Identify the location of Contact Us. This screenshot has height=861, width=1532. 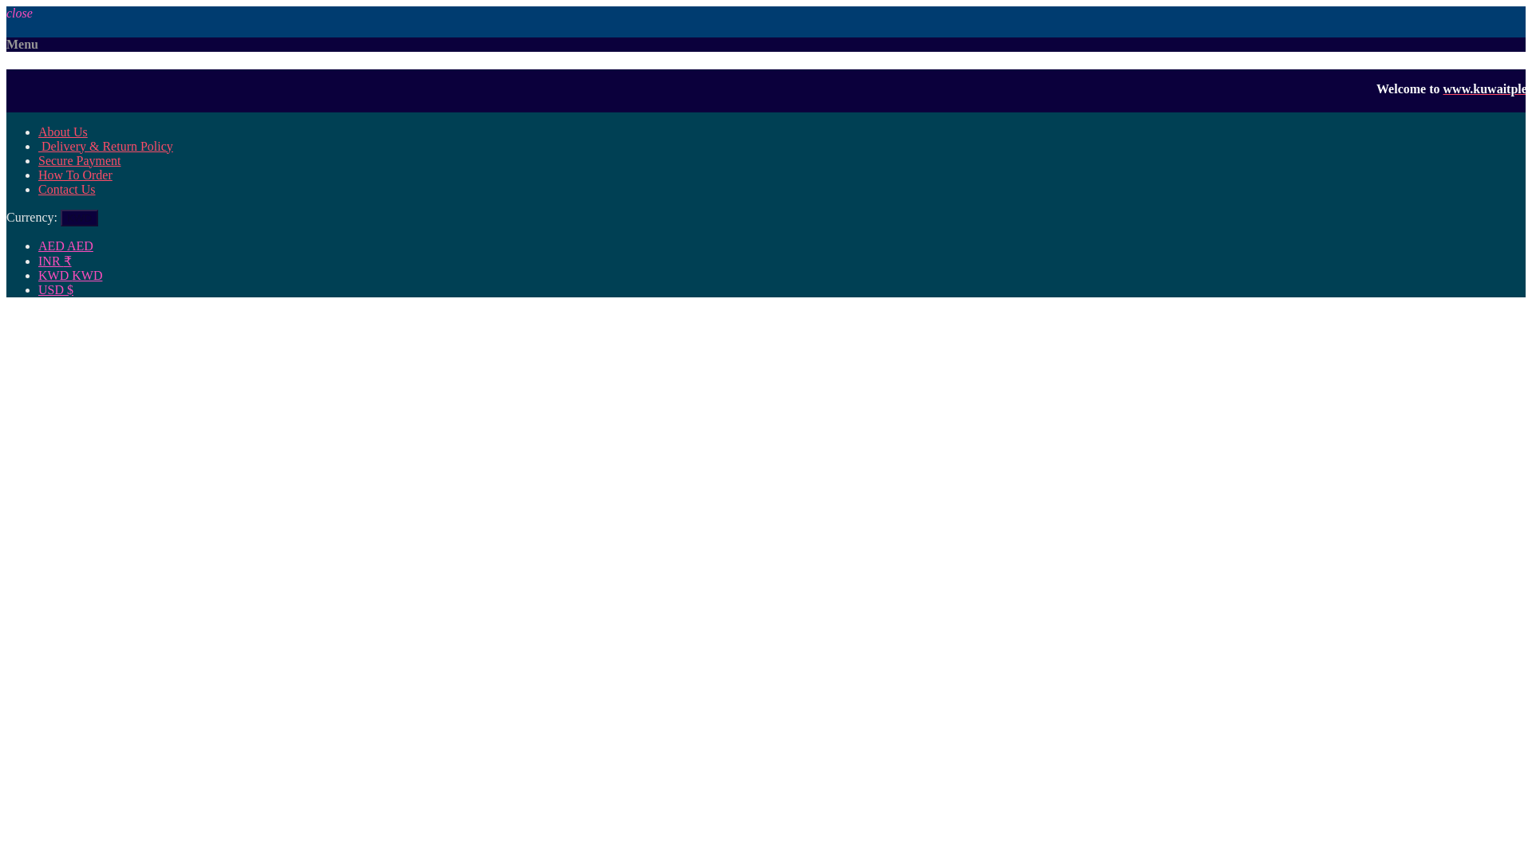
(67, 189).